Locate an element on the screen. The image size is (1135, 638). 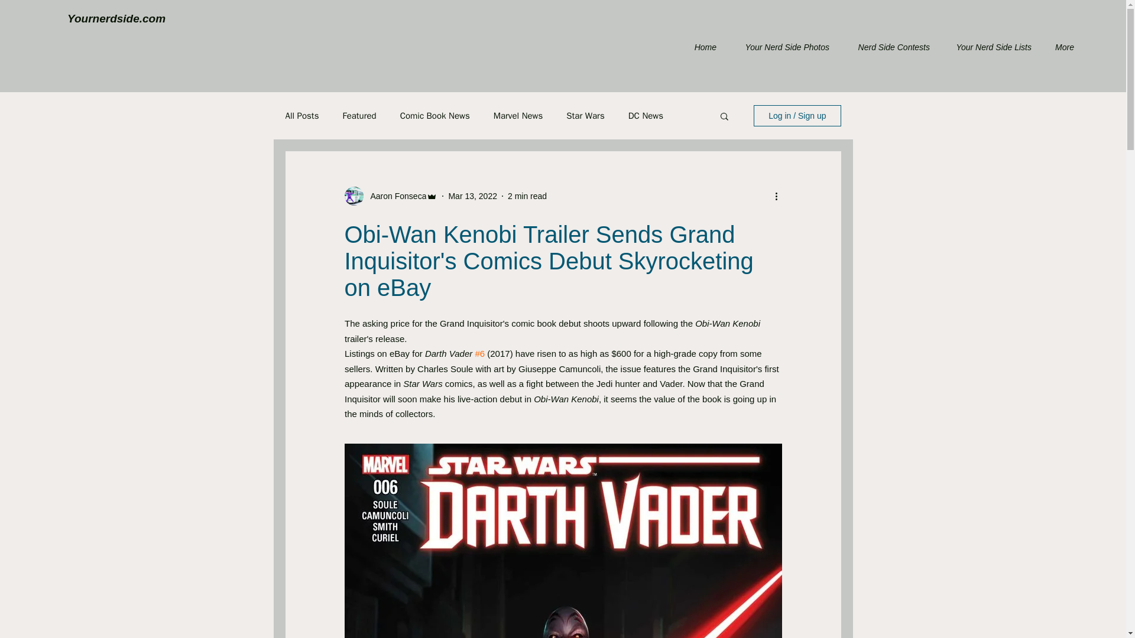
Marvel News is located at coordinates (518, 115).